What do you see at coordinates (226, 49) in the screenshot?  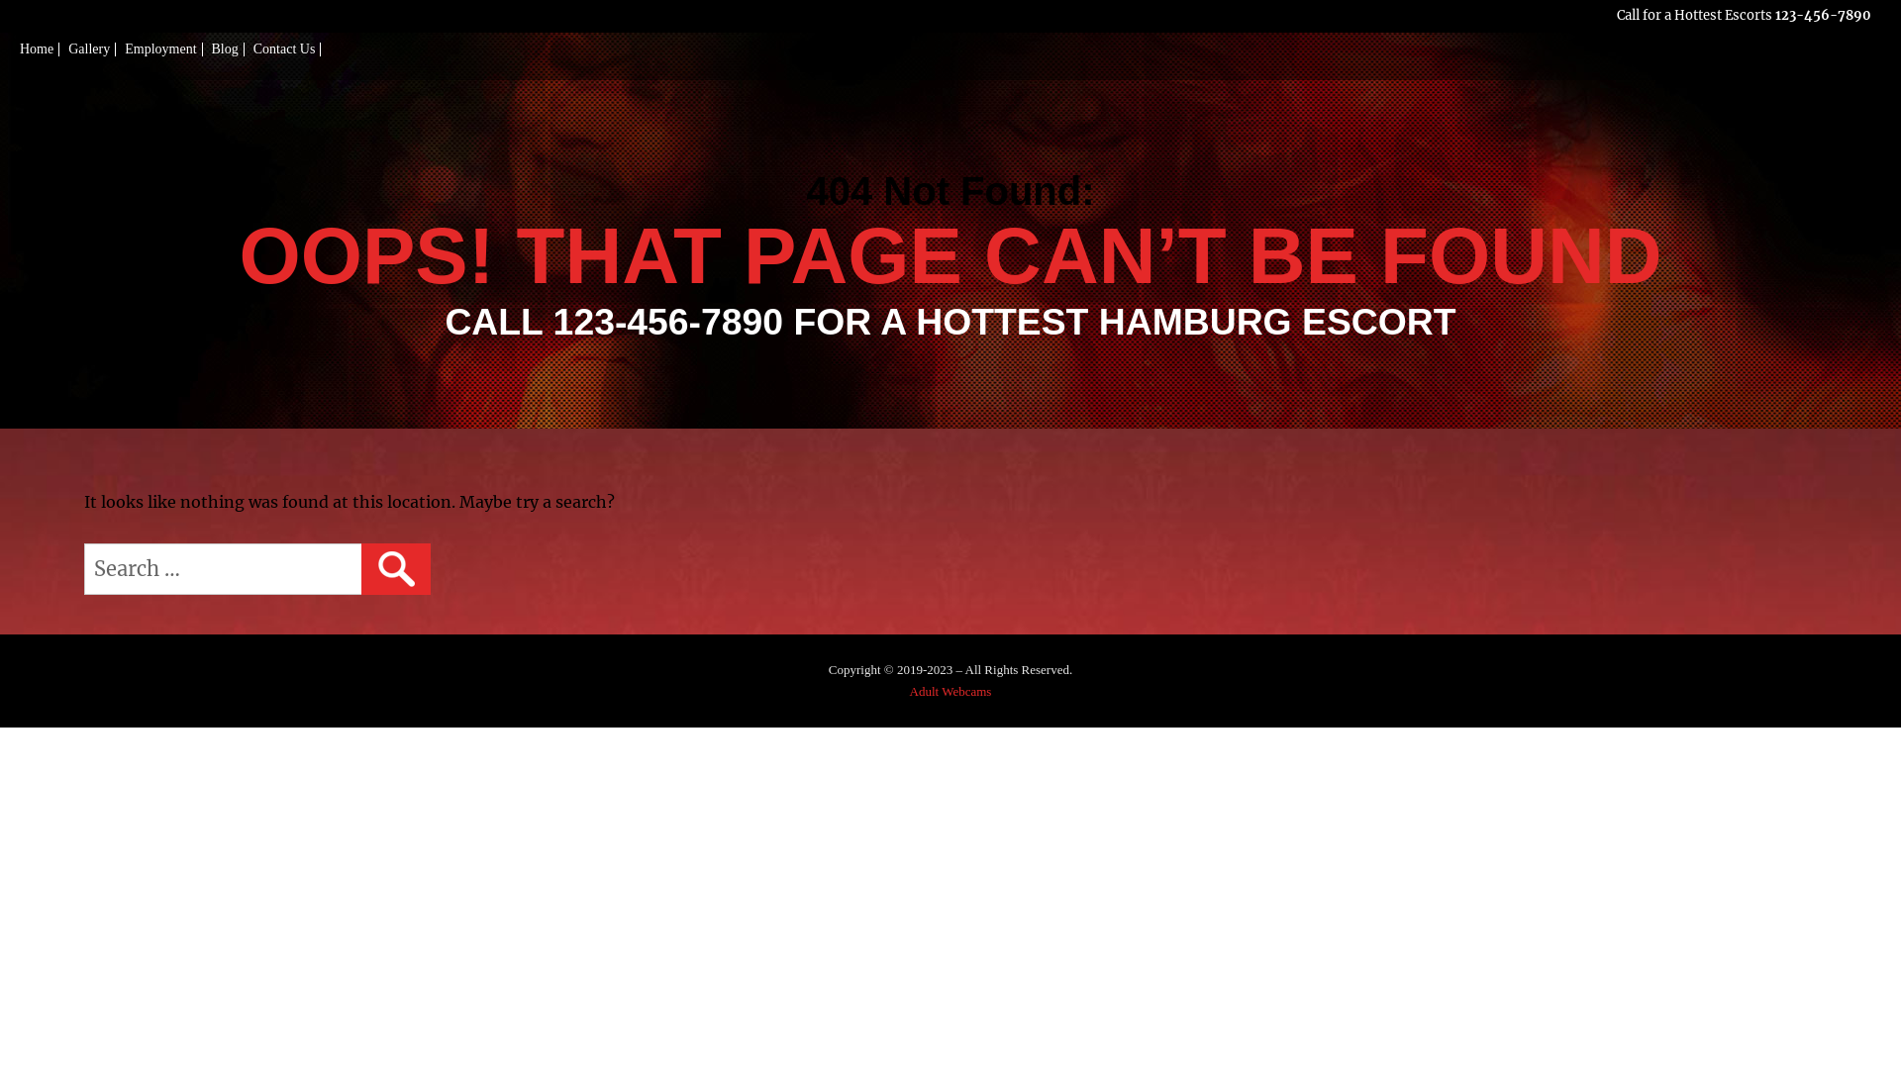 I see `Blog` at bounding box center [226, 49].